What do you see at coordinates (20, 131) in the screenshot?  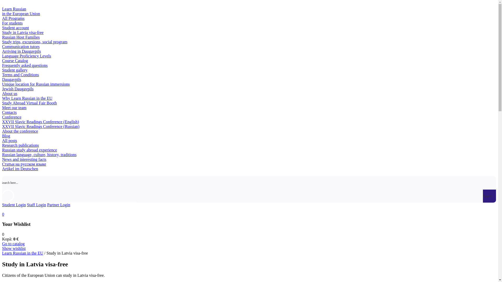 I see `About the conference` at bounding box center [20, 131].